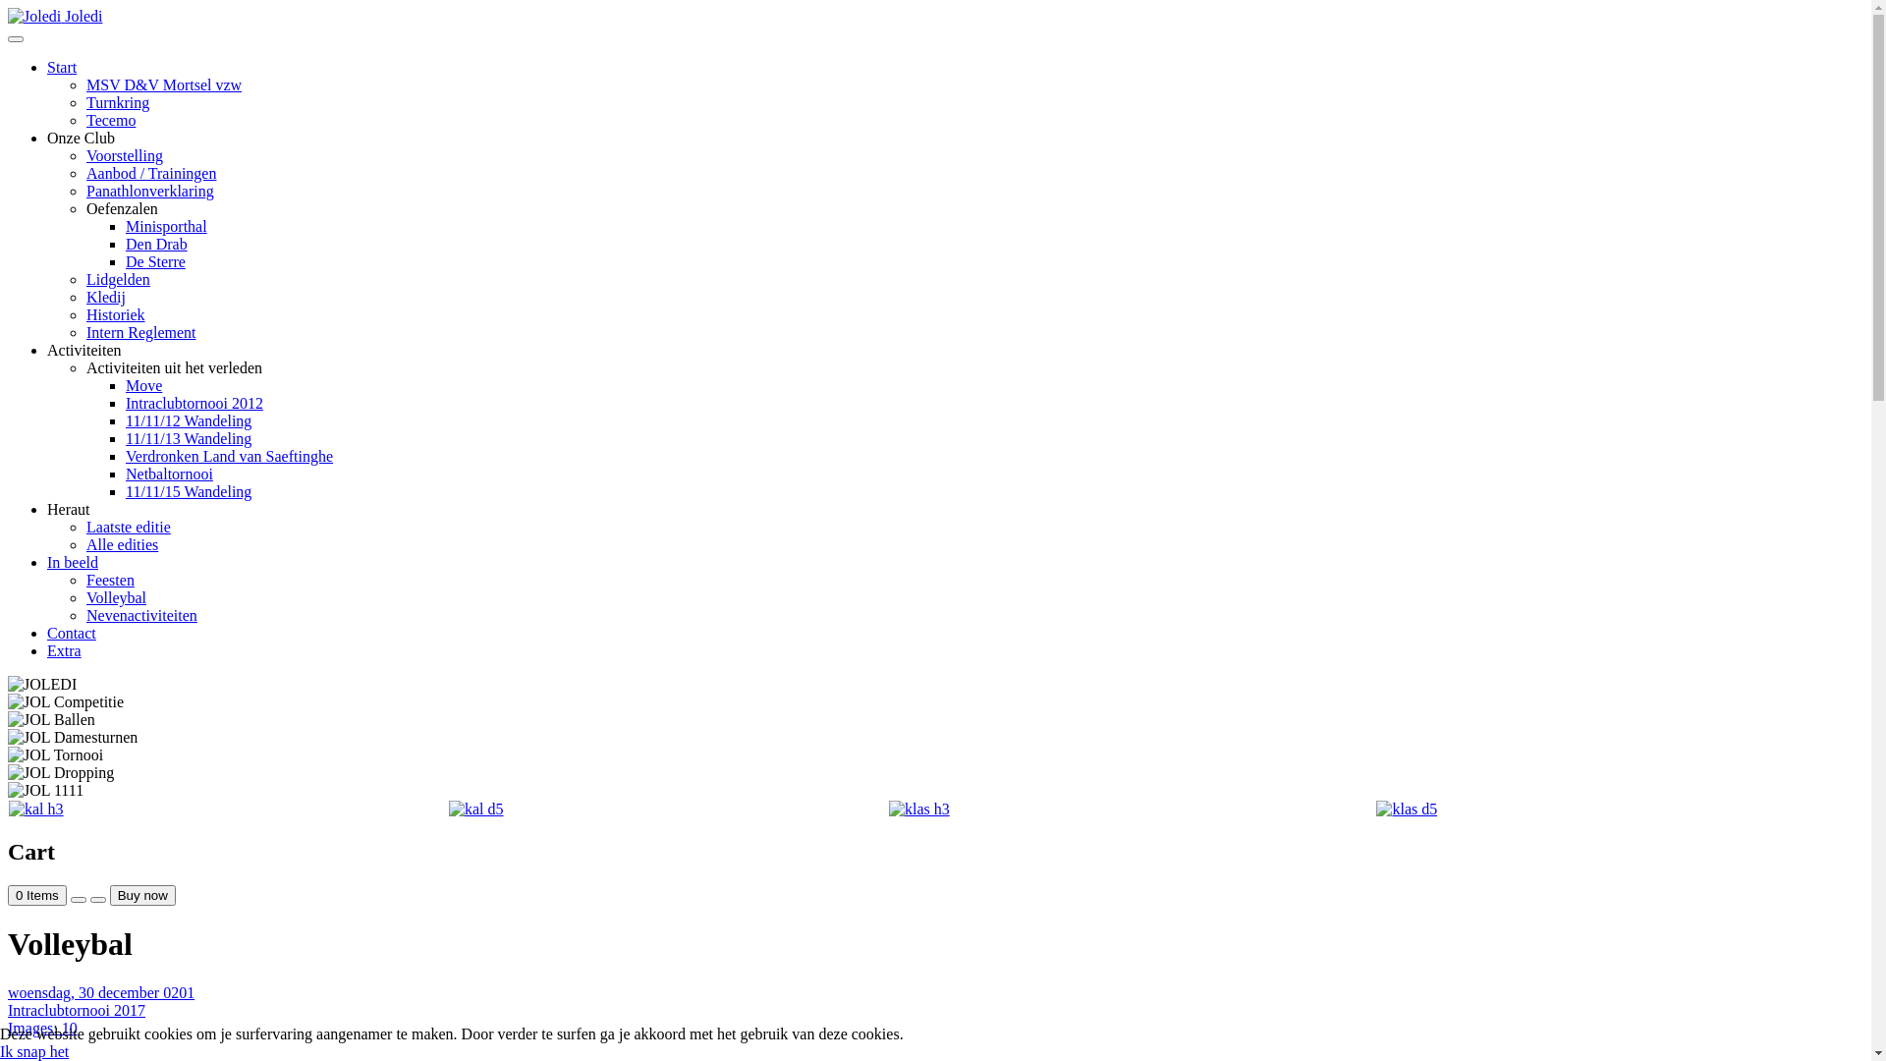 The height and width of the screenshot is (1061, 1886). Describe the element at coordinates (122, 544) in the screenshot. I see `Alle edities` at that location.